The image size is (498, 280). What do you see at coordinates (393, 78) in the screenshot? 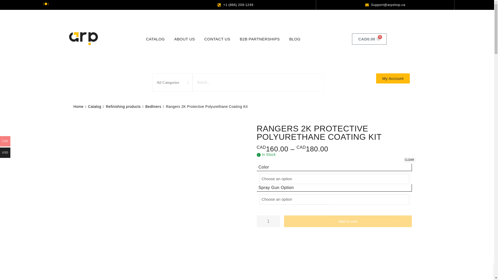
I see `My Account` at bounding box center [393, 78].